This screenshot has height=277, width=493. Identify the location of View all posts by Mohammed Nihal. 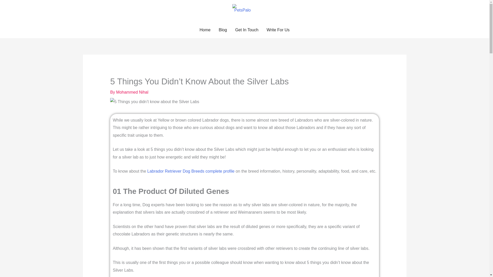
(132, 92).